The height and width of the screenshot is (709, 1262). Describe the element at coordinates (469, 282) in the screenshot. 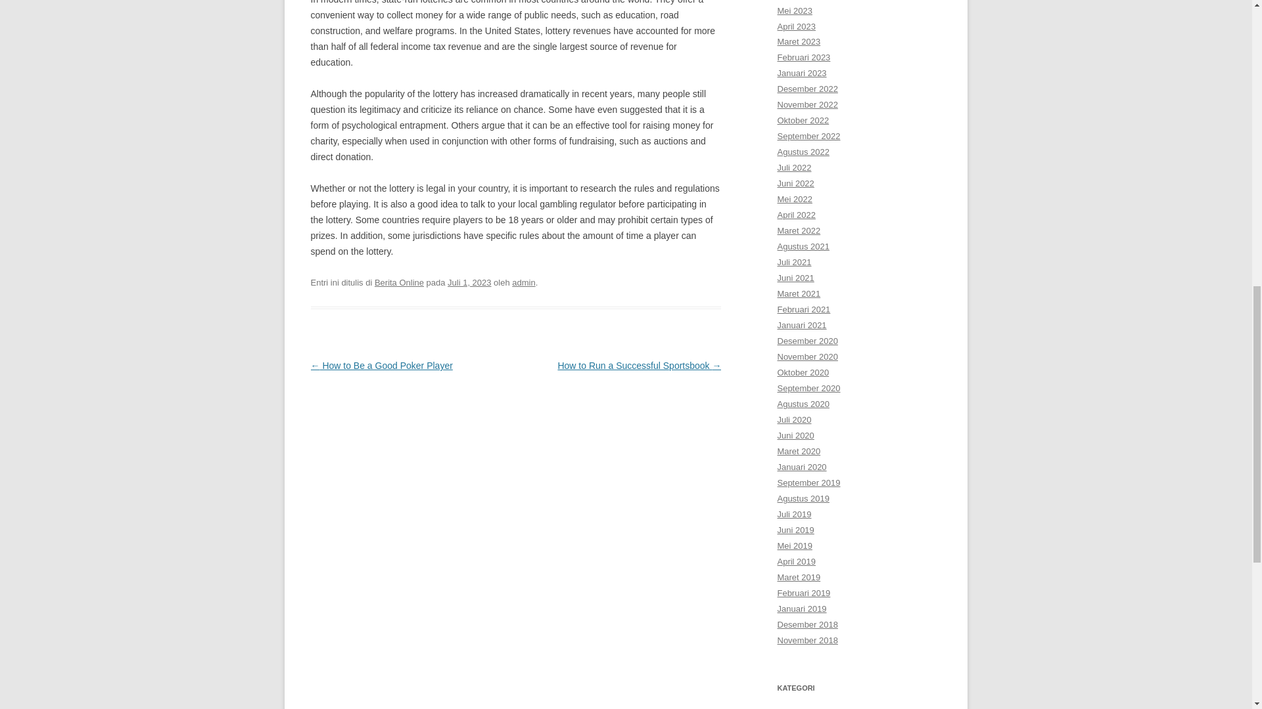

I see `Juli 1, 2023` at that location.